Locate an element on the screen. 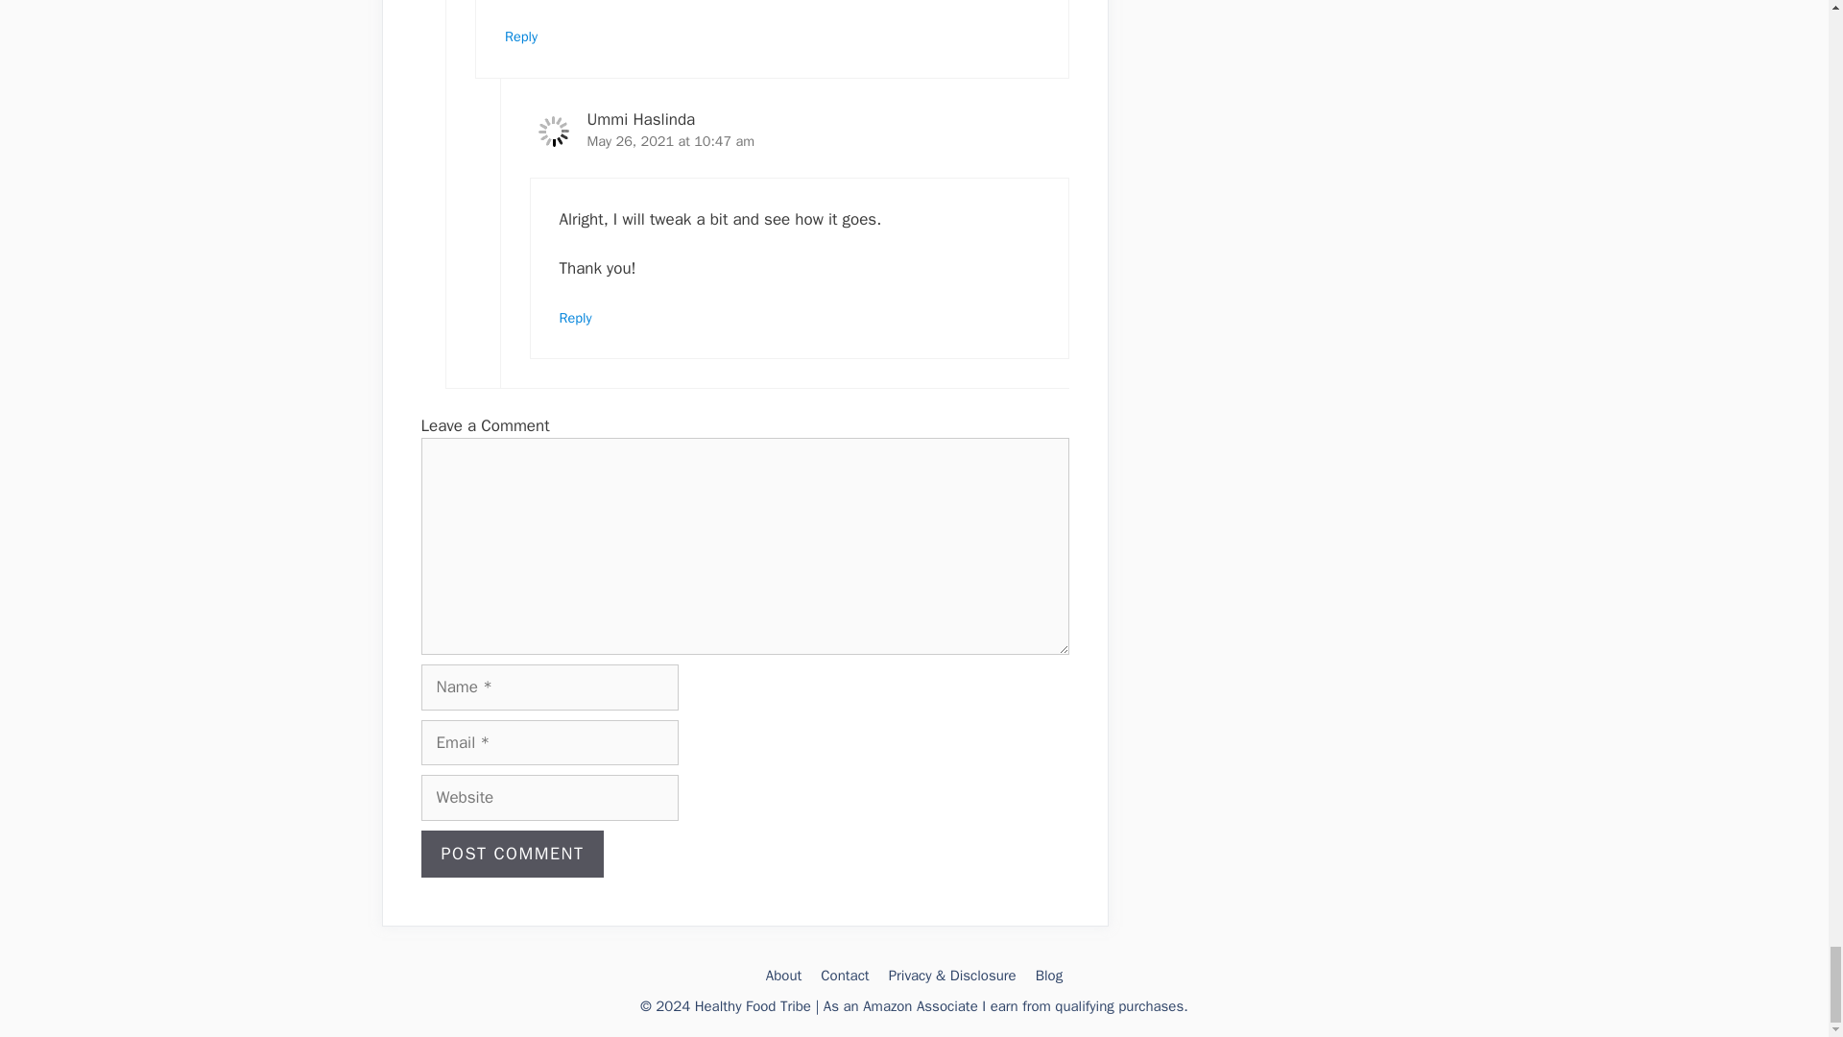  Post Comment is located at coordinates (512, 854).